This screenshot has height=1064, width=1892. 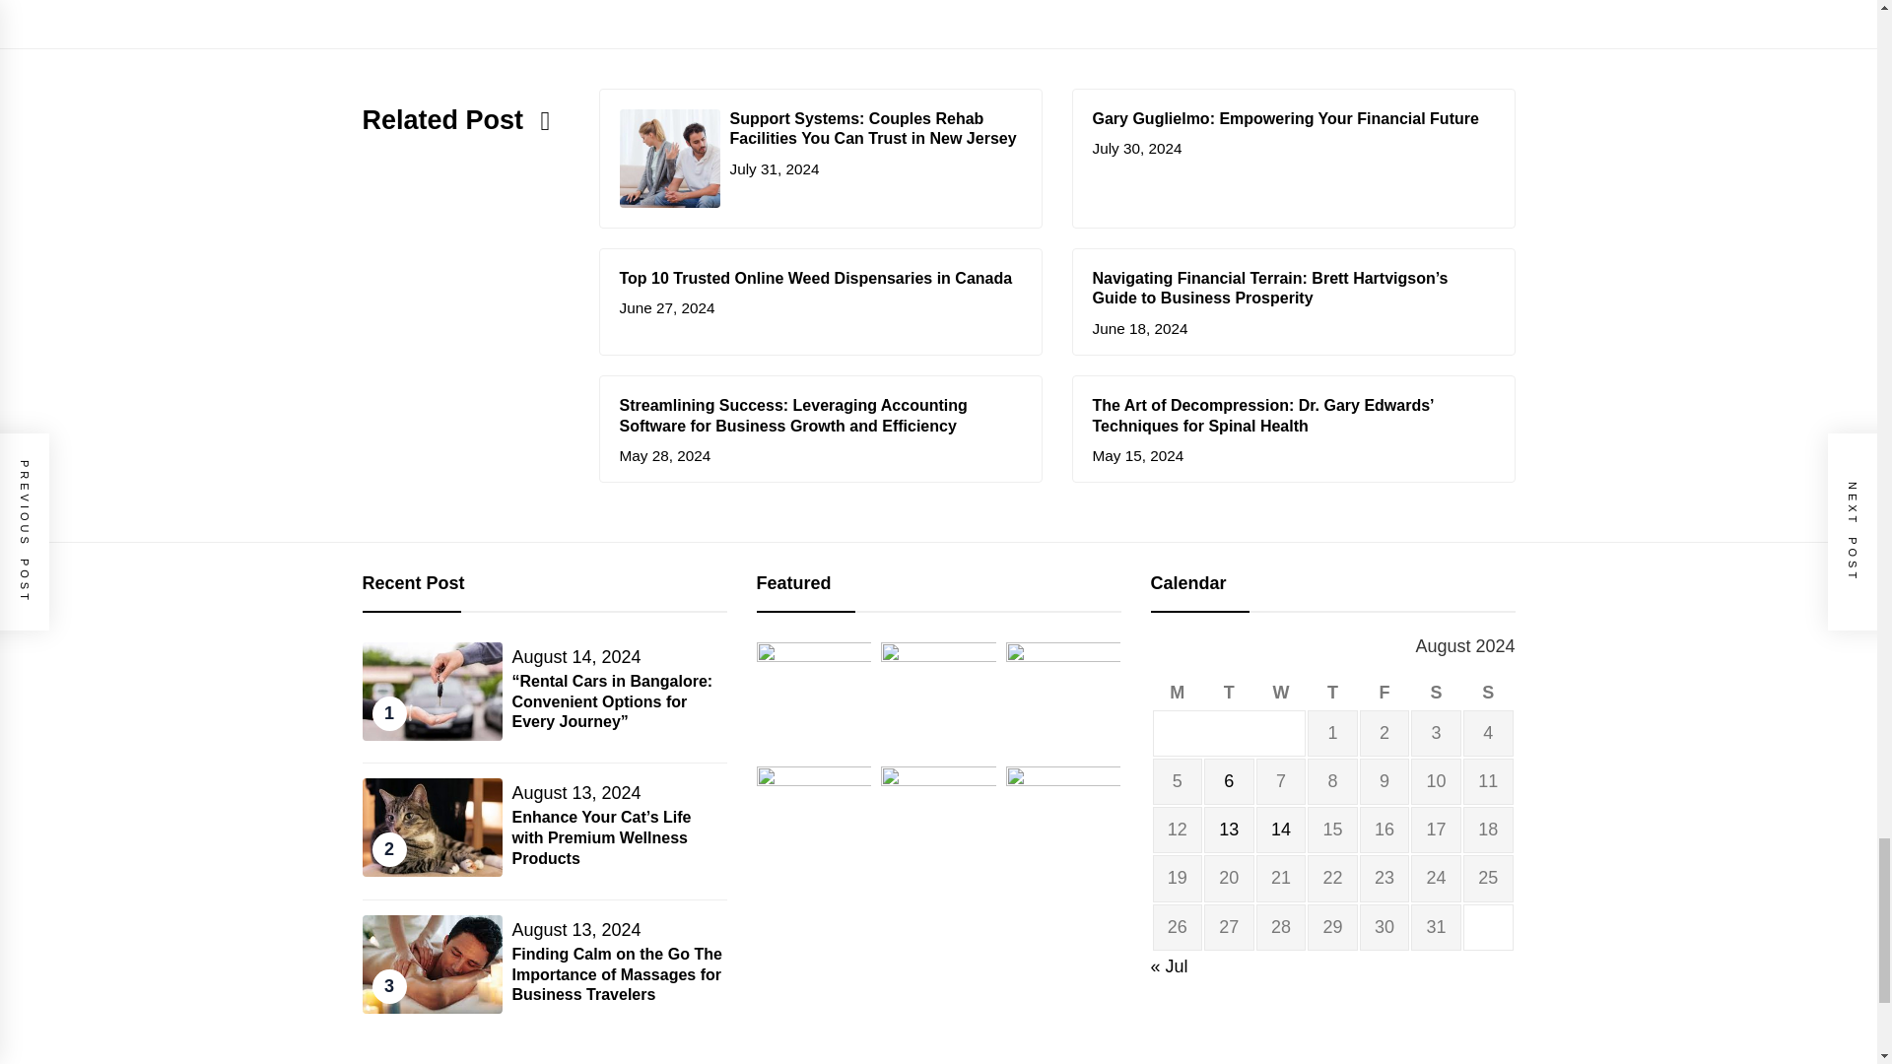 I want to click on Thursday, so click(x=1332, y=693).